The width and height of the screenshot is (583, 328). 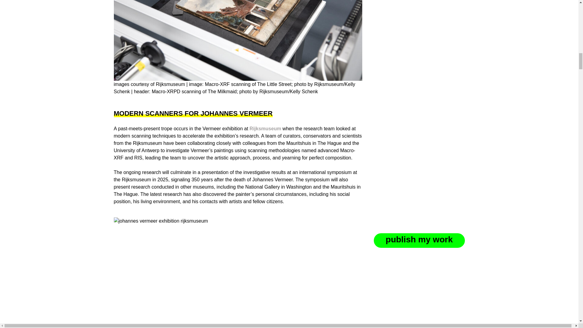 What do you see at coordinates (421, 285) in the screenshot?
I see `see sample` at bounding box center [421, 285].